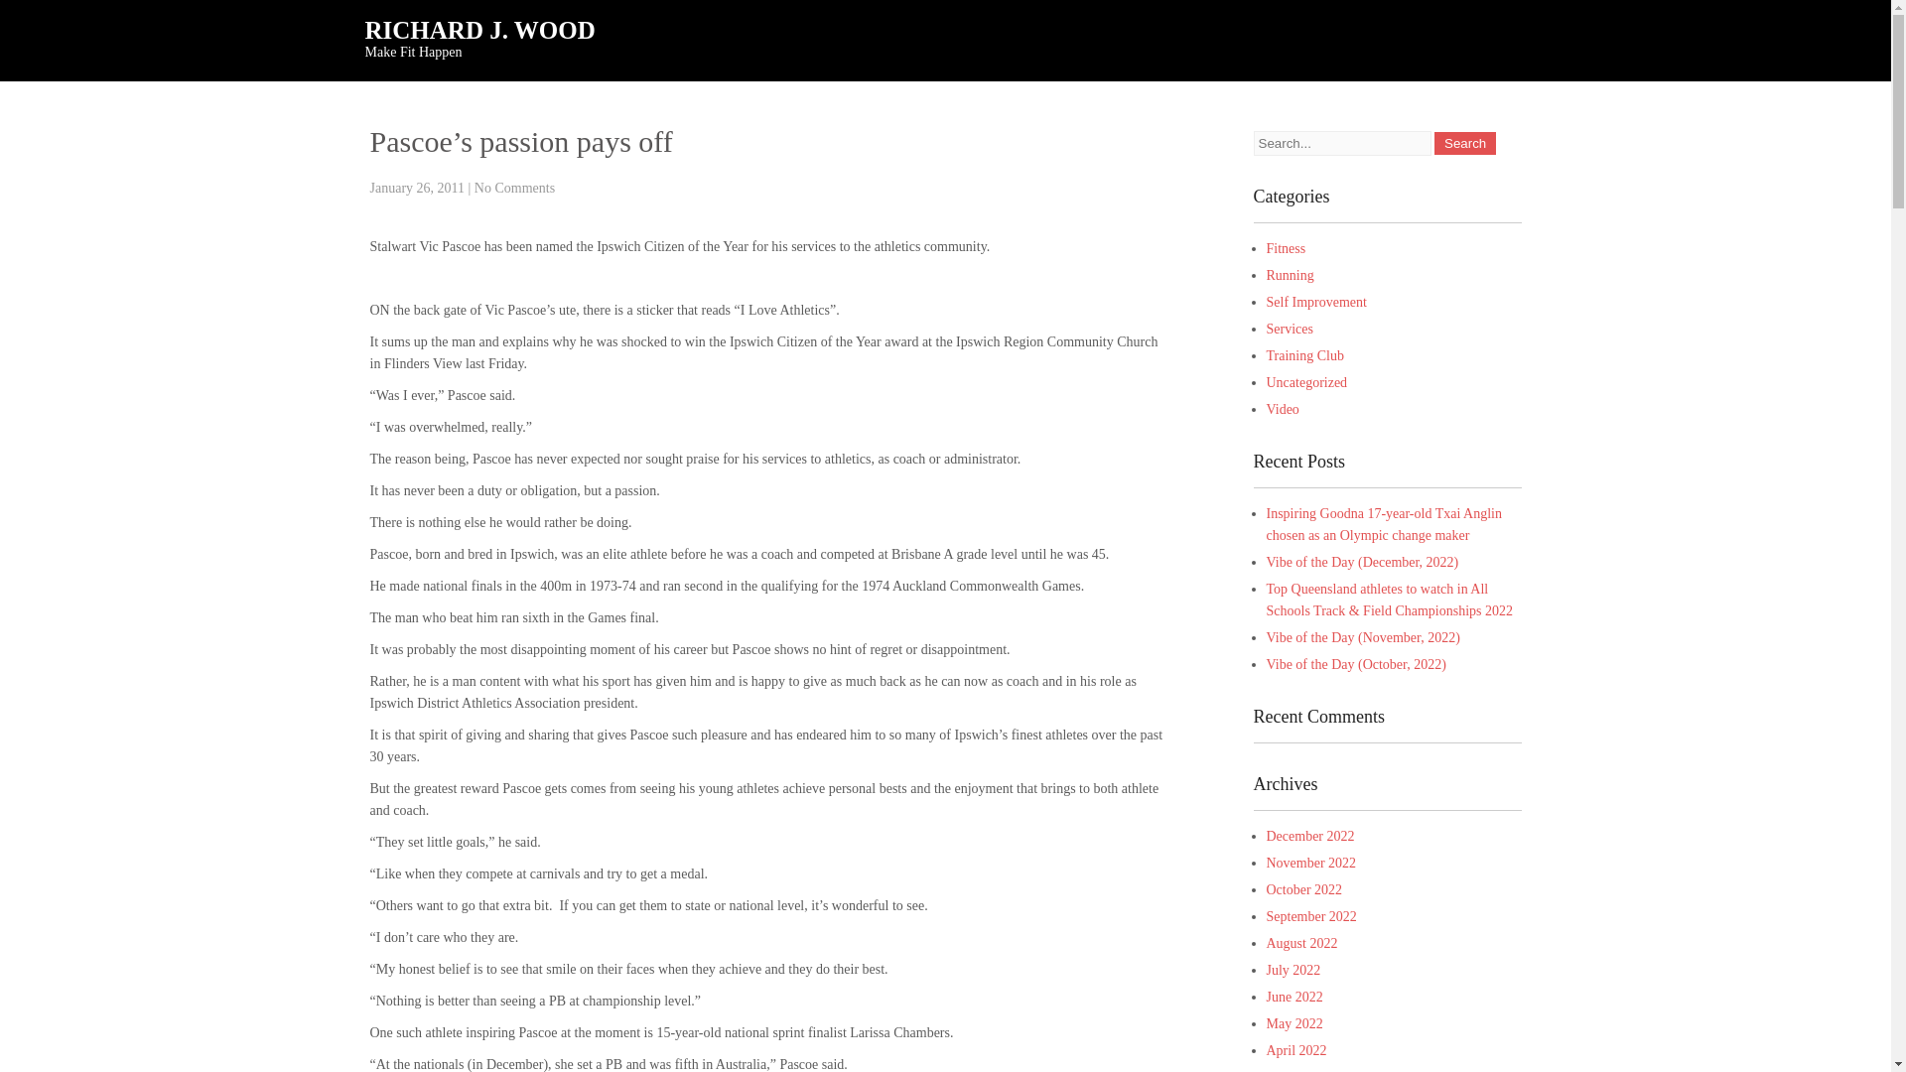 This screenshot has height=1072, width=1906. Describe the element at coordinates (1310, 836) in the screenshot. I see `December 2022` at that location.